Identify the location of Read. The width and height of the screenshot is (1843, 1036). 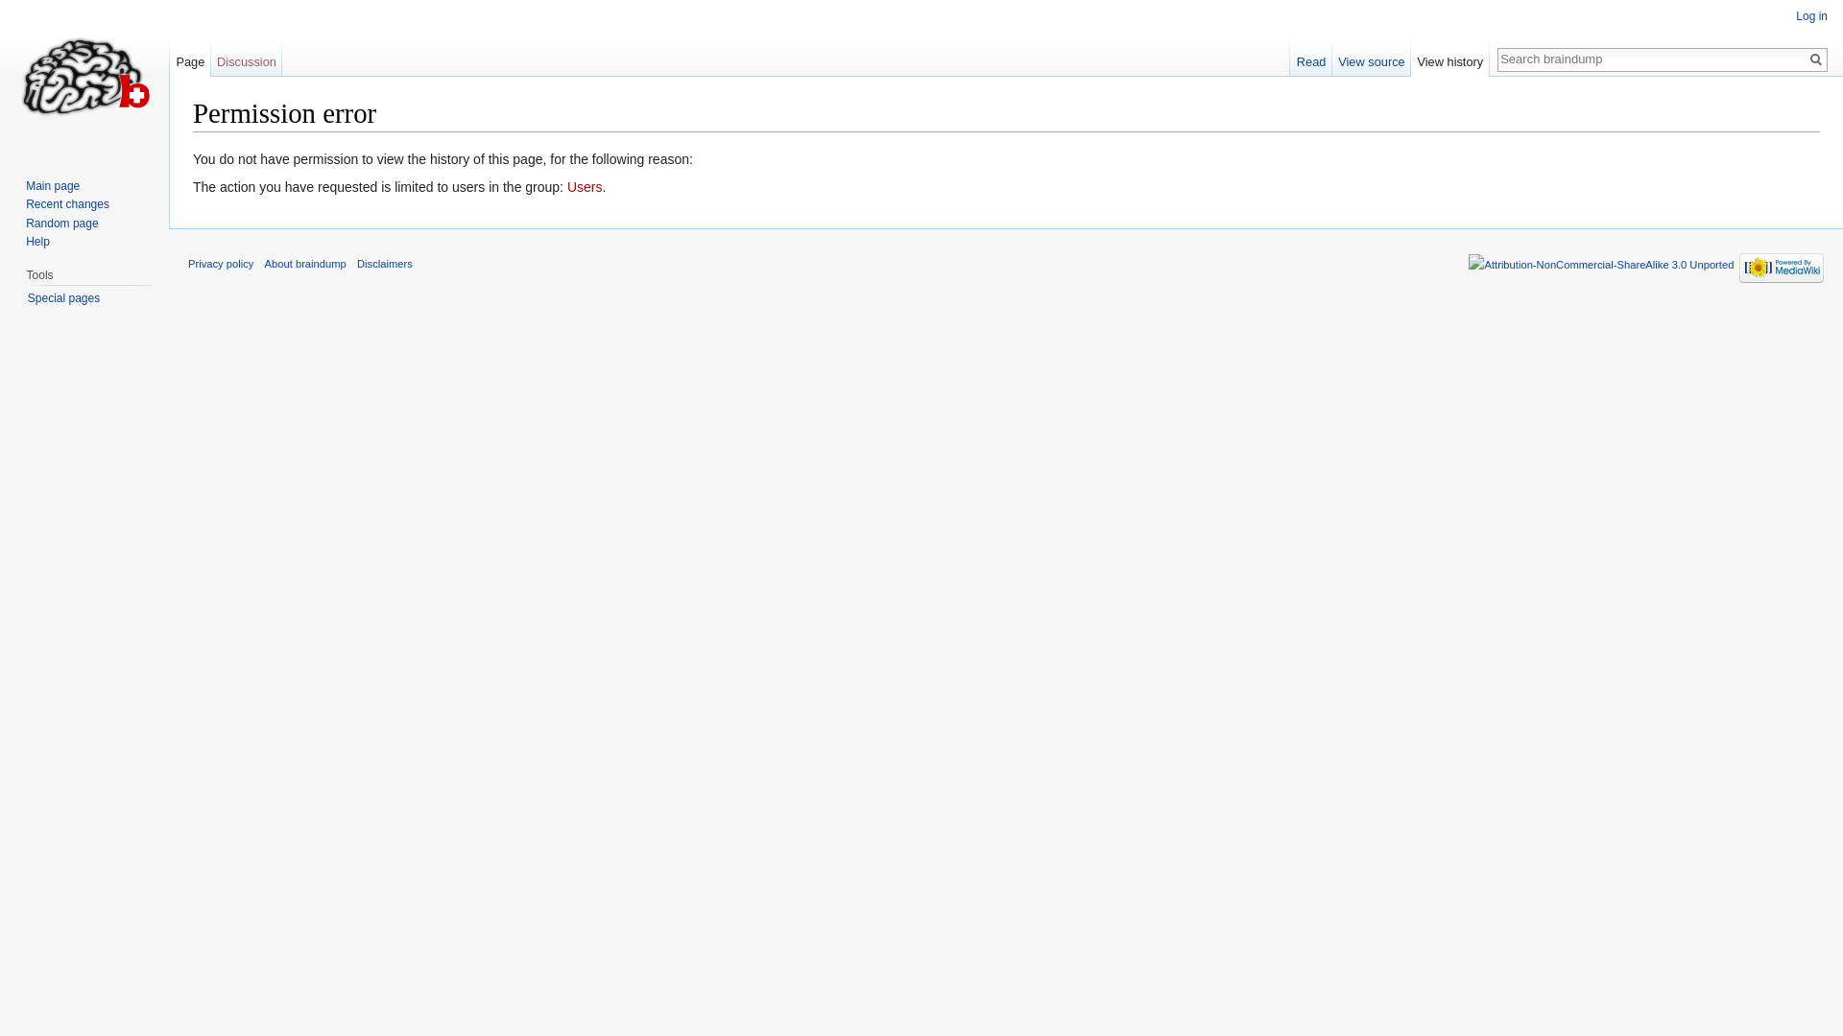
(1311, 58).